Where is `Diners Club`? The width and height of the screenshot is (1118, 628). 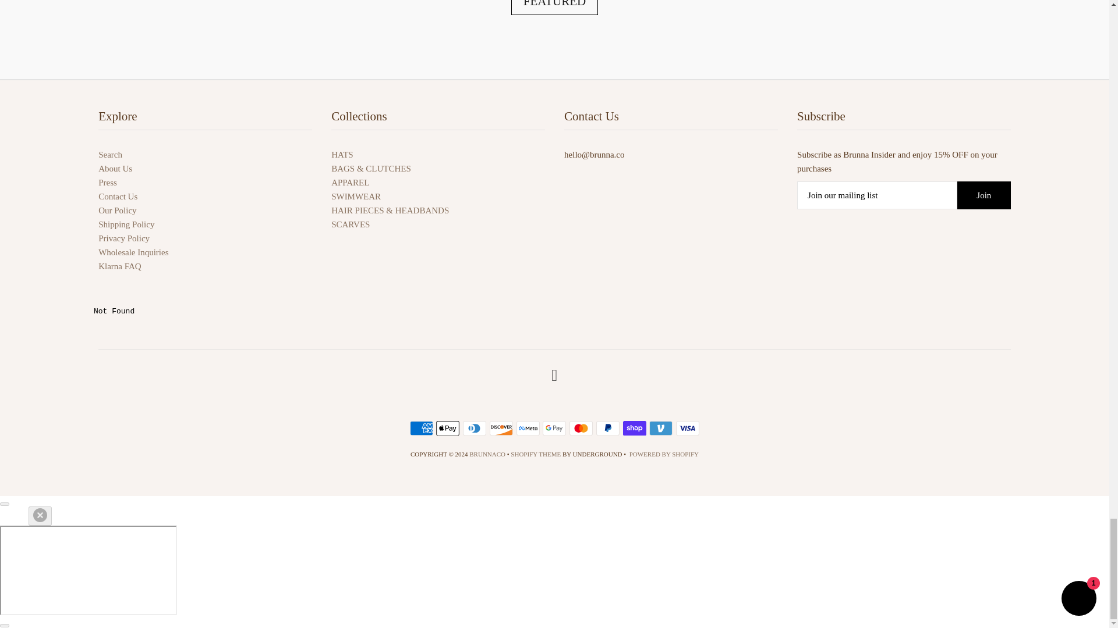
Diners Club is located at coordinates (474, 428).